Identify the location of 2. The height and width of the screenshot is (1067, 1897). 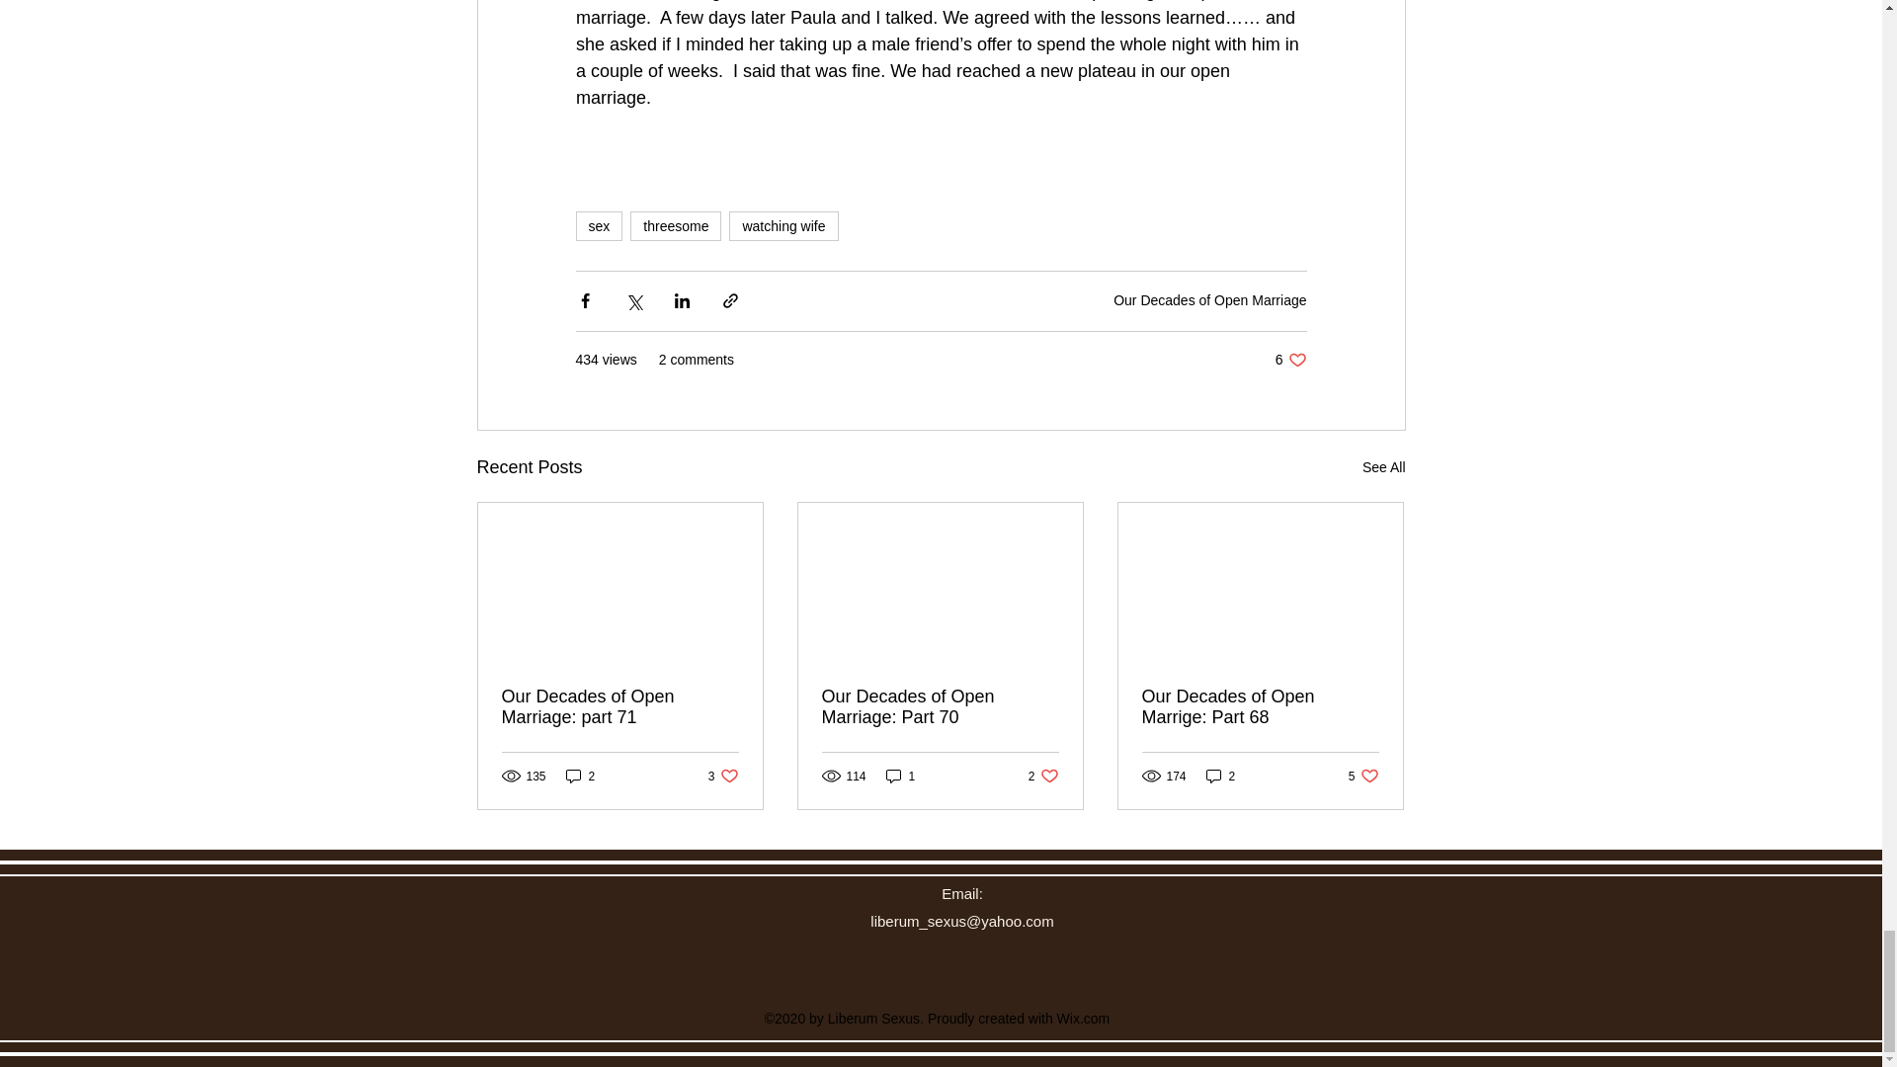
(1383, 468).